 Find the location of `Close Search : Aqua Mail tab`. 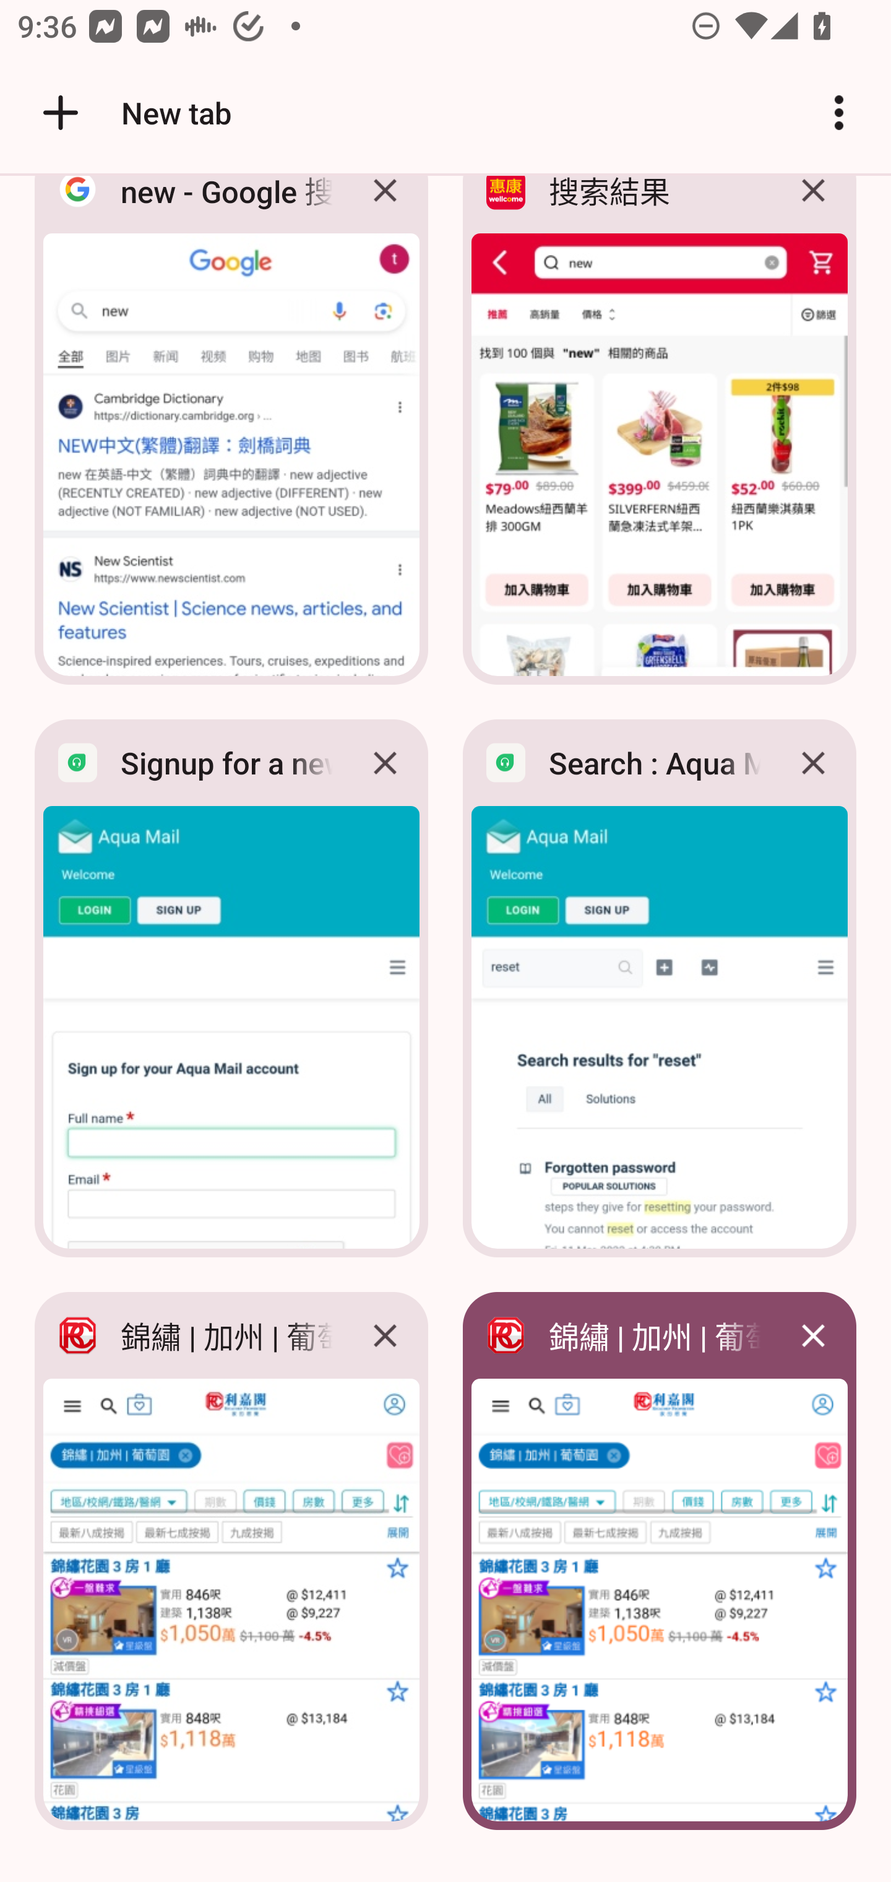

Close Search : Aqua Mail tab is located at coordinates (813, 763).